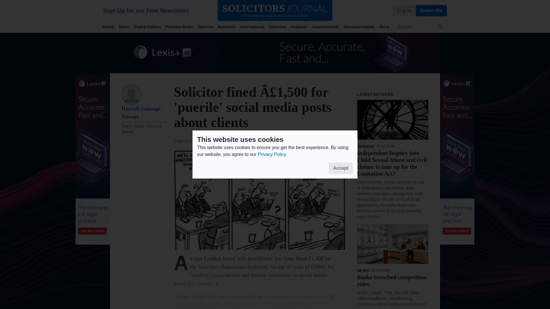  I want to click on Log in, so click(404, 10).